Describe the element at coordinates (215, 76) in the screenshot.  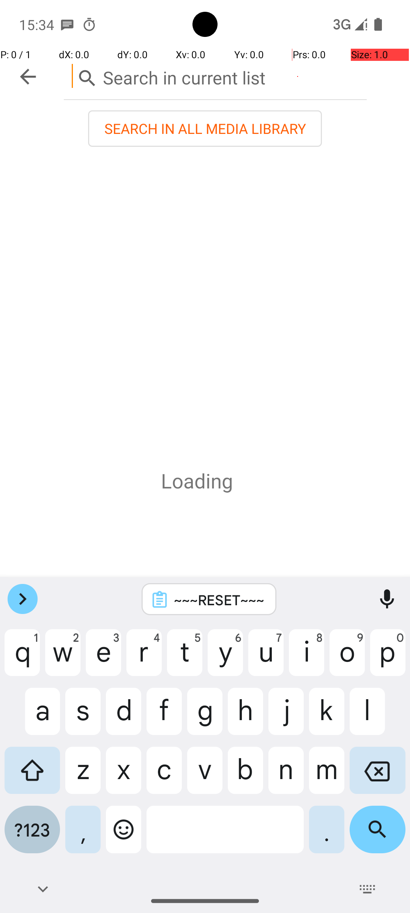
I see `   Search in current list` at that location.